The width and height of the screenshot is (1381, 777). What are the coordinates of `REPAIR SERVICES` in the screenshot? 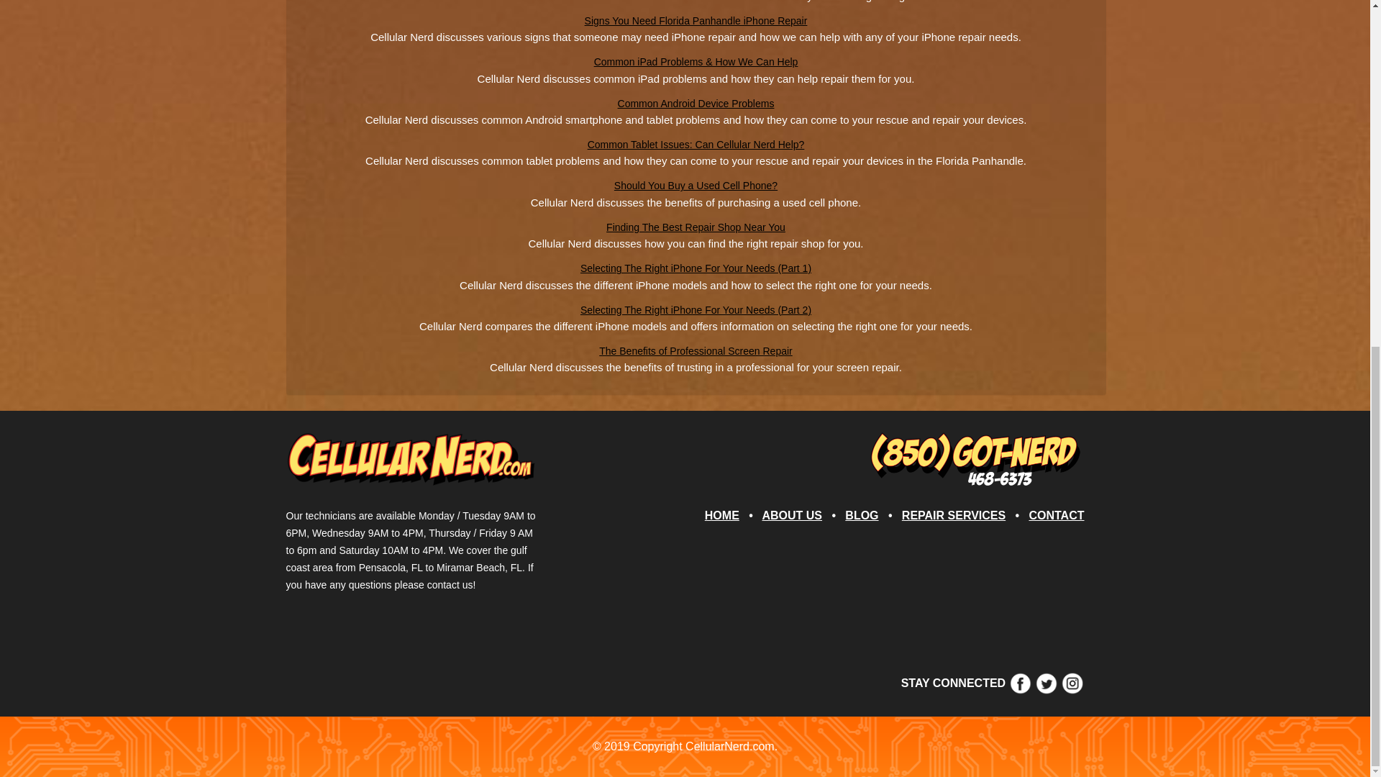 It's located at (953, 515).